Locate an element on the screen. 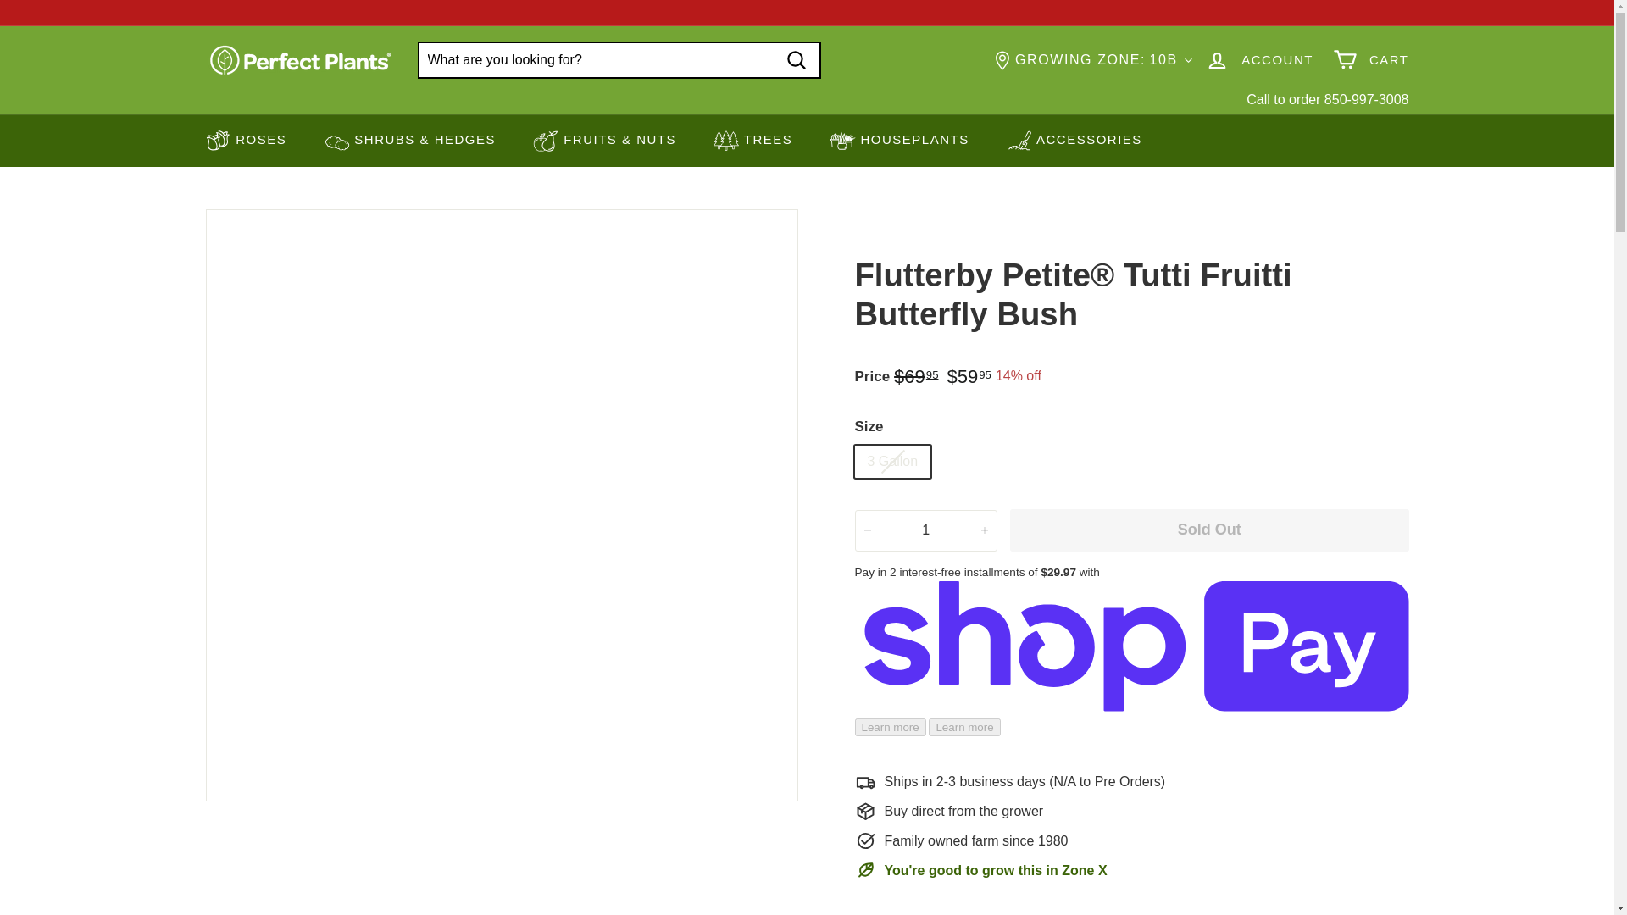 The height and width of the screenshot is (915, 1627). ROSES is located at coordinates (246, 141).